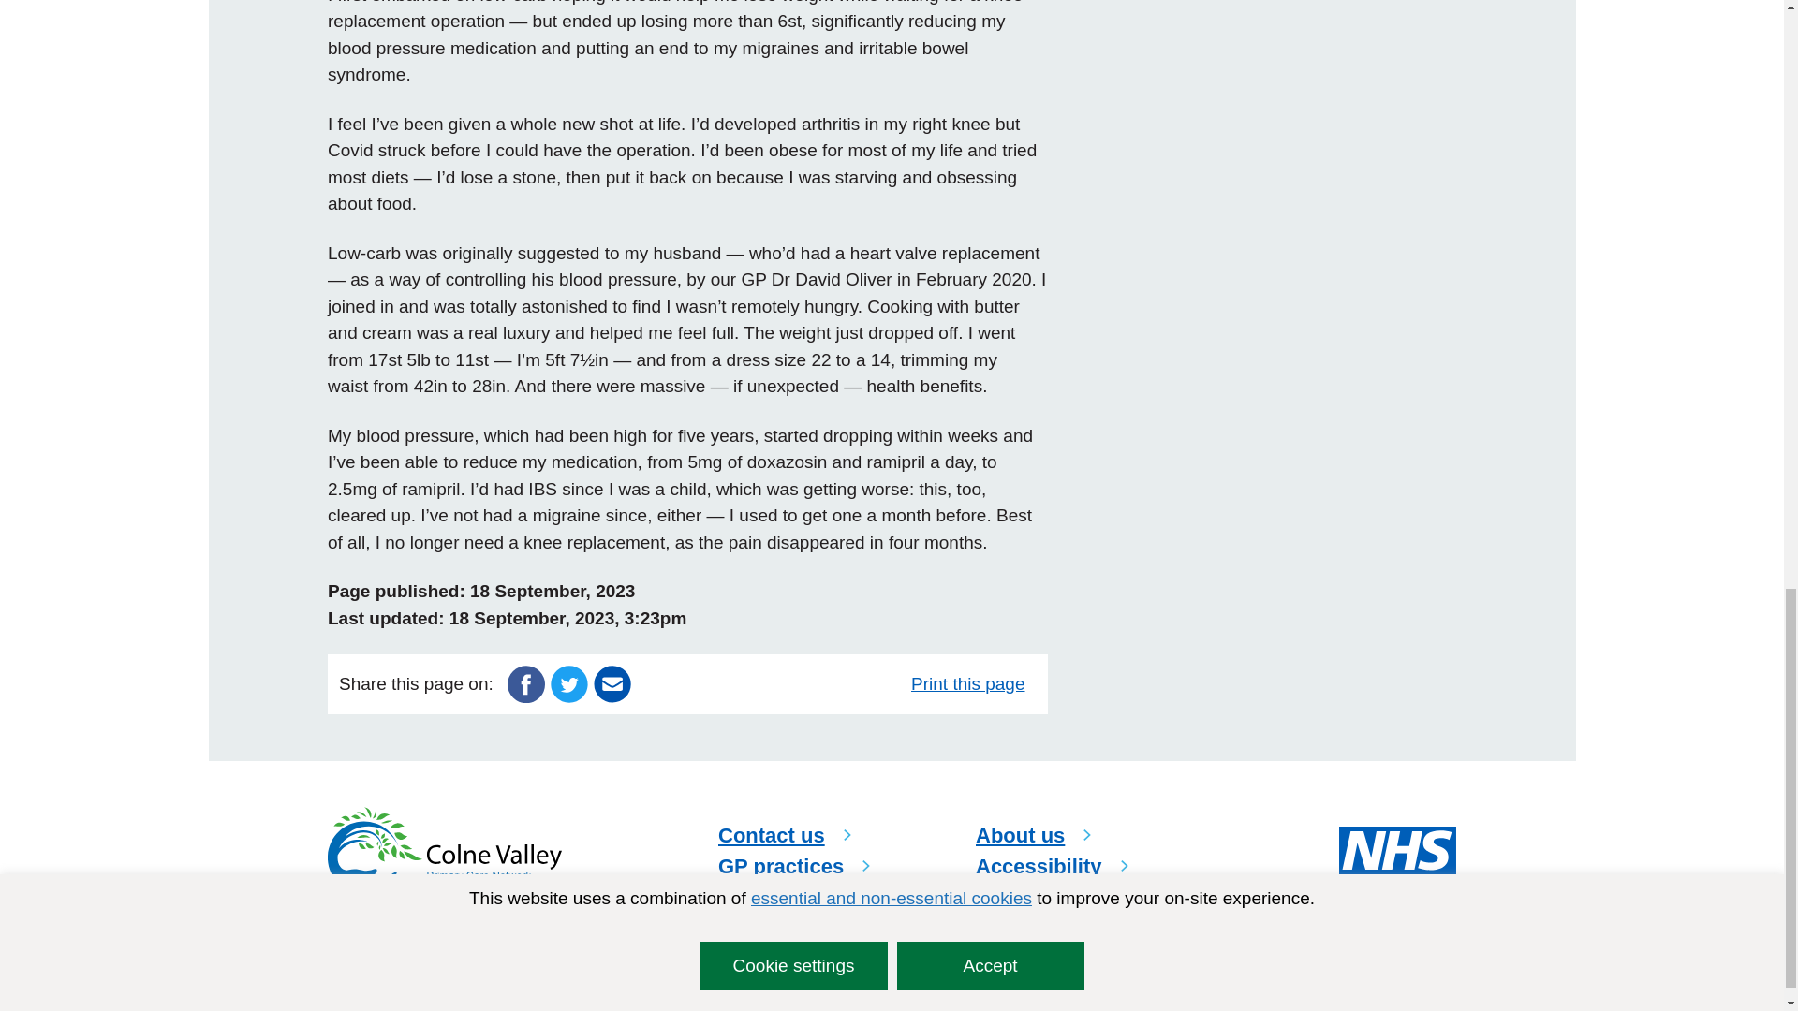  Describe the element at coordinates (525, 682) in the screenshot. I see `Share on Facebook` at that location.